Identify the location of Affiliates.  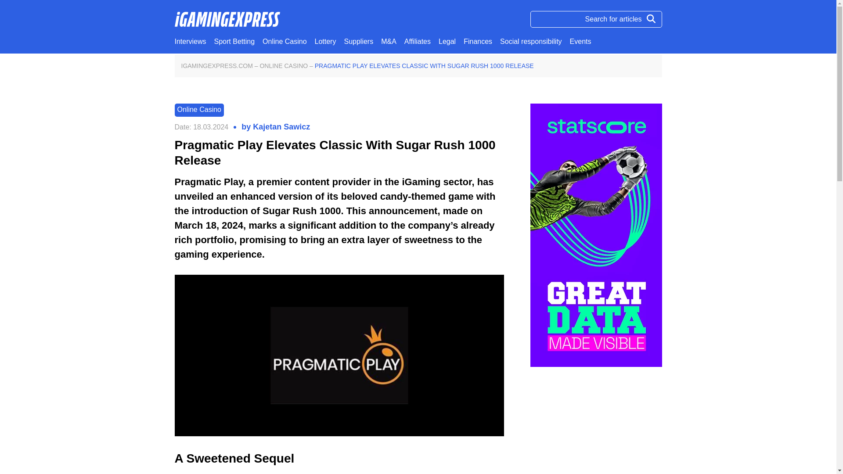
(418, 41).